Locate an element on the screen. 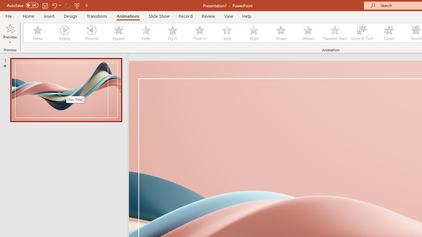  None is located at coordinates (37, 33).